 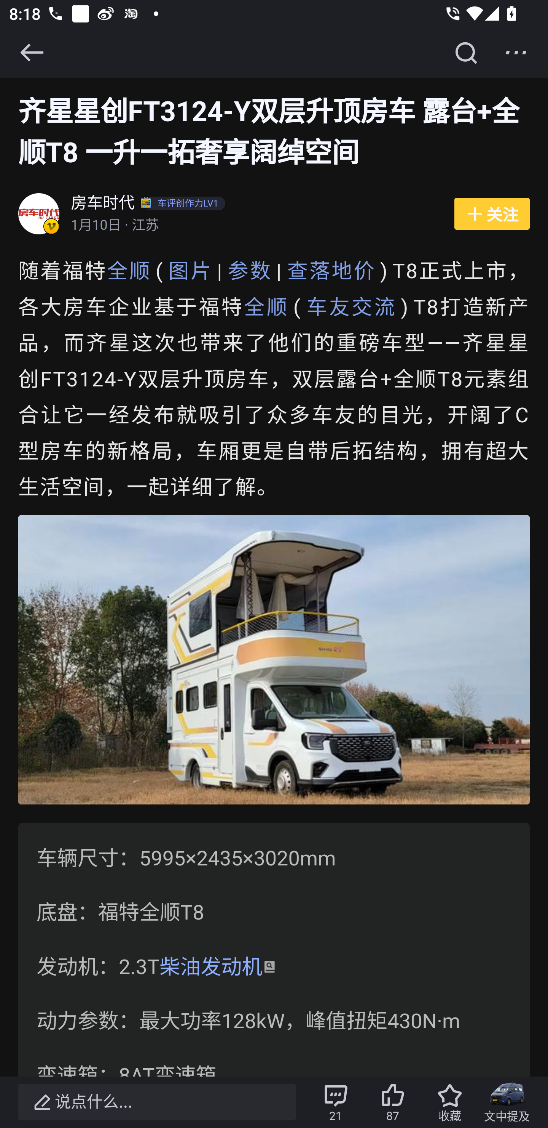 What do you see at coordinates (255, 226) in the screenshot?
I see `1月10日 · 江苏 1月10日  · 江苏` at bounding box center [255, 226].